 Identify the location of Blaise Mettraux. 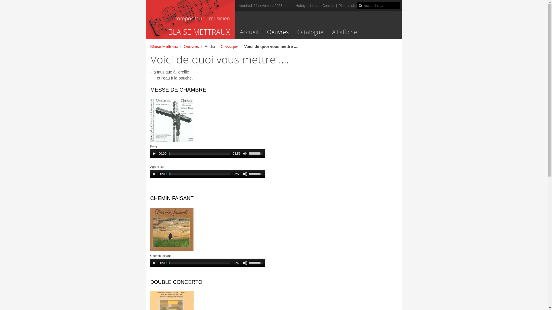
(165, 46).